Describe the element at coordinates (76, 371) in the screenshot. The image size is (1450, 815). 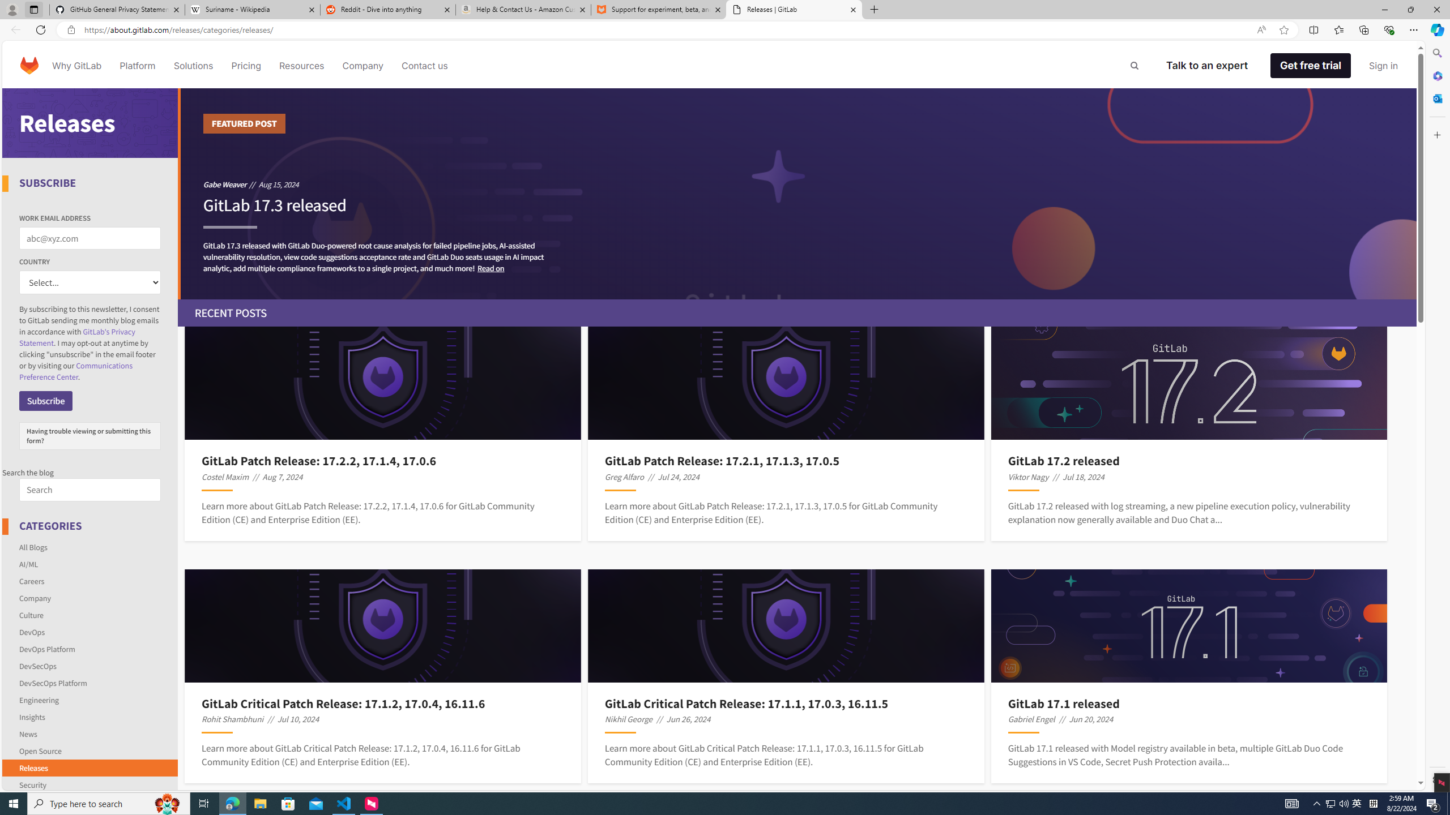
I see `Communications Preference Center` at that location.